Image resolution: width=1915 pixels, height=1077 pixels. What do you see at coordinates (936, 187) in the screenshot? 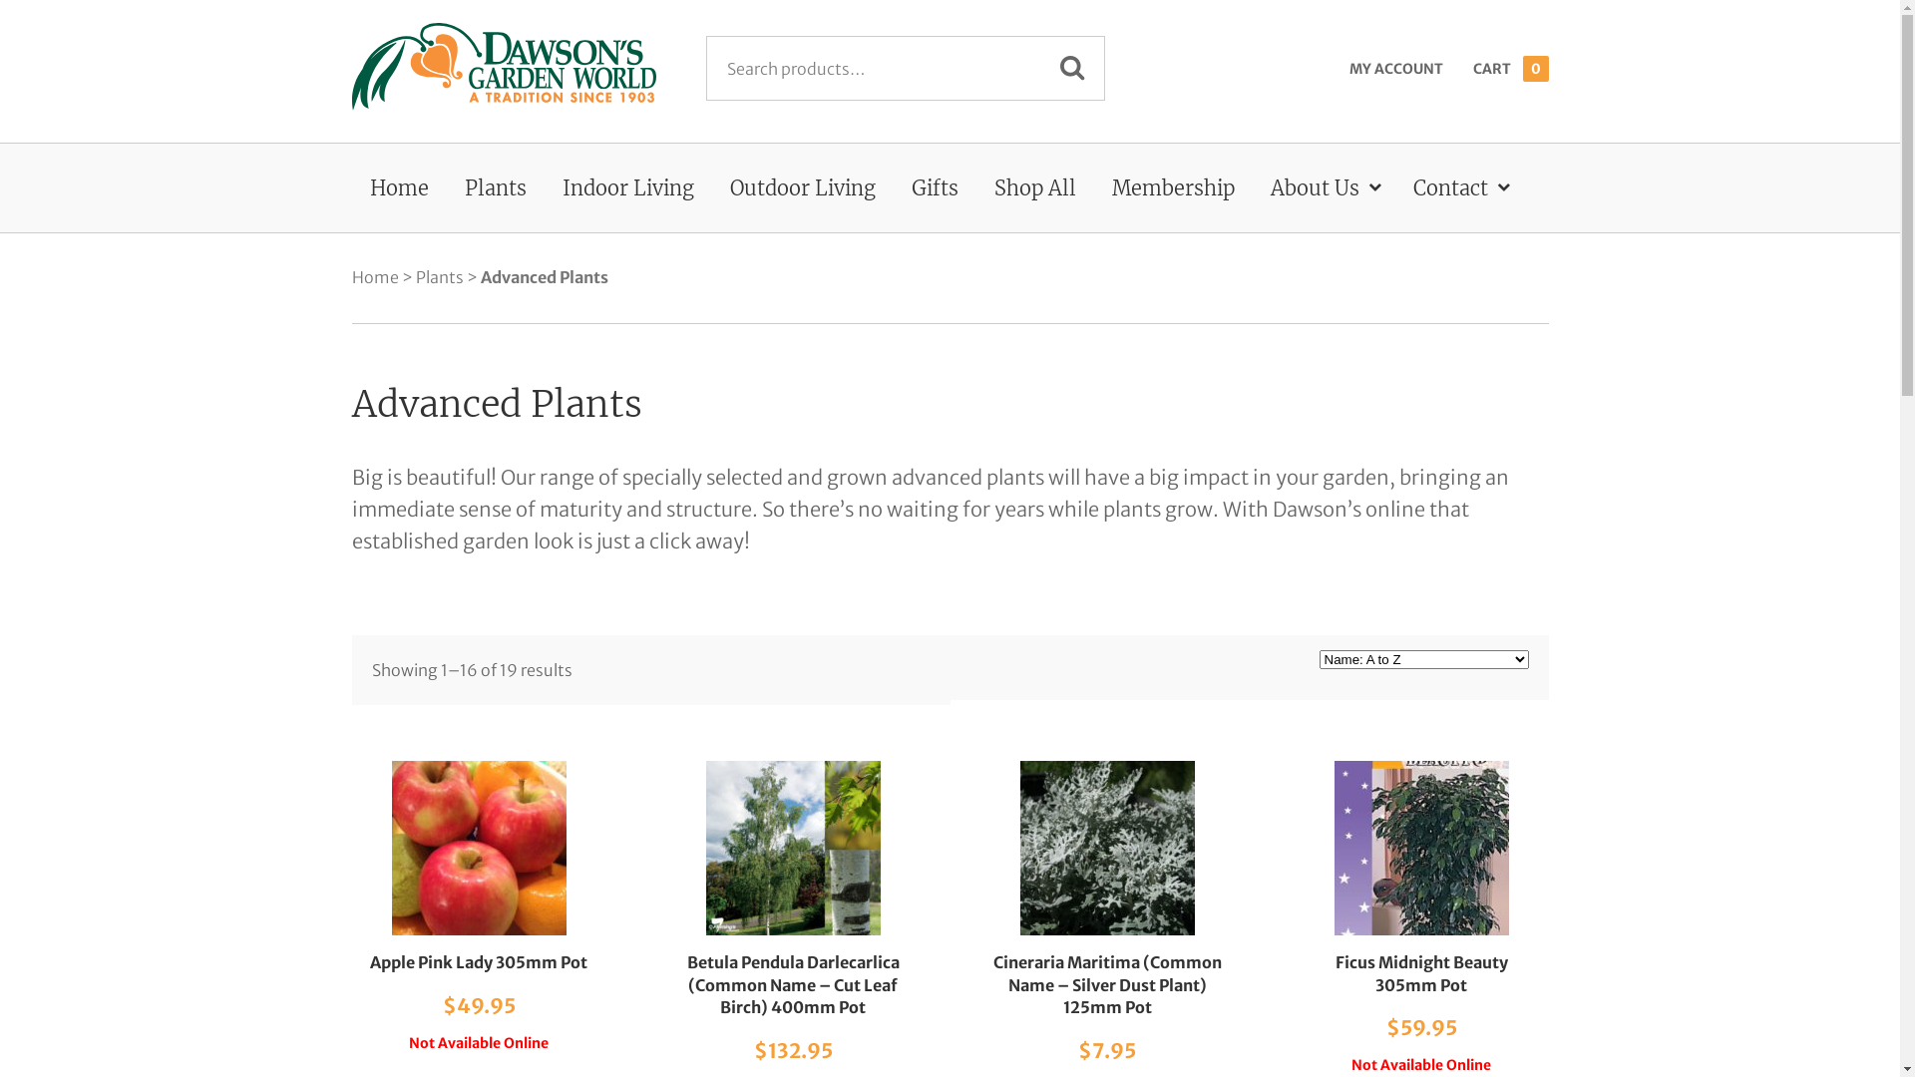
I see `Gifts` at bounding box center [936, 187].